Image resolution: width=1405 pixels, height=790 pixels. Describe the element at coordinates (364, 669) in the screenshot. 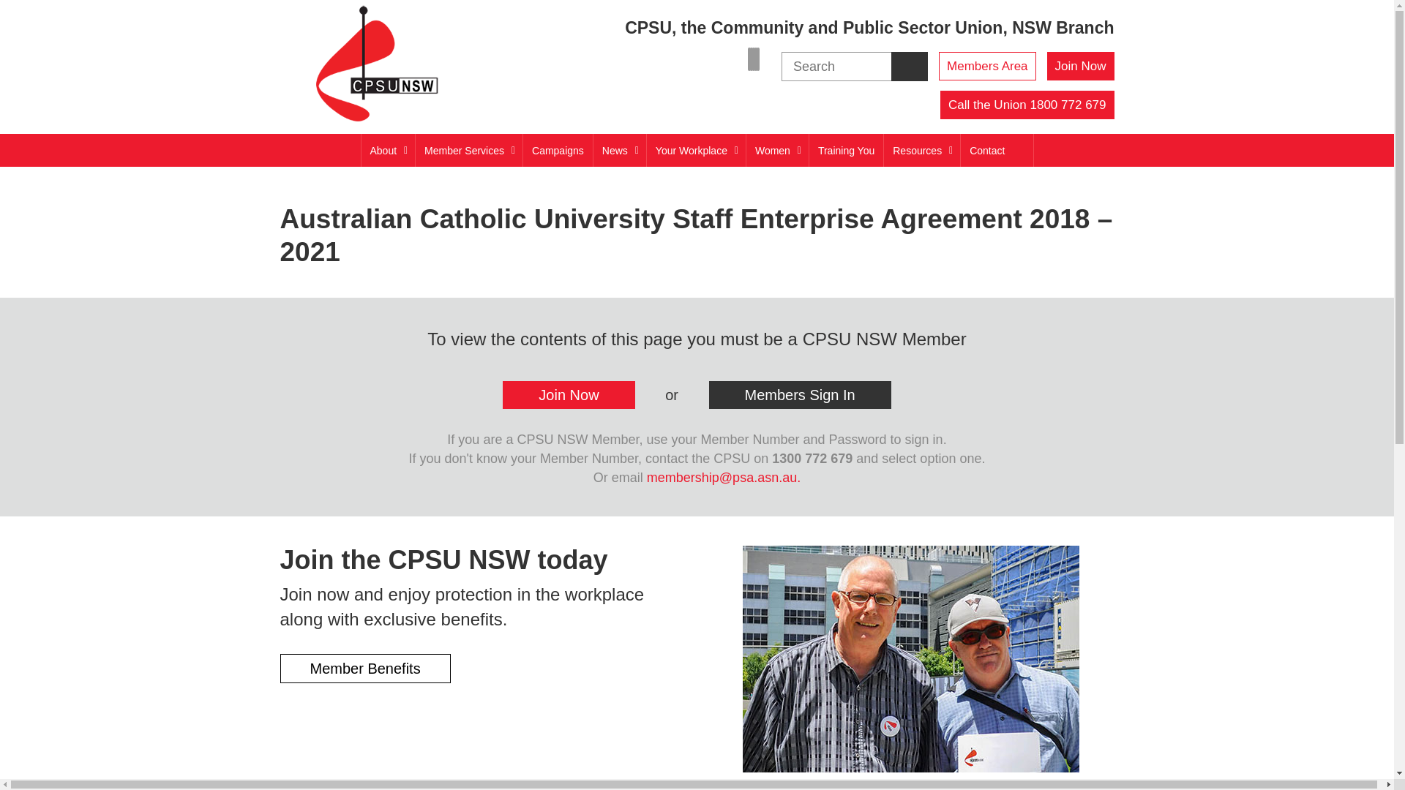

I see `Member Benefits` at that location.